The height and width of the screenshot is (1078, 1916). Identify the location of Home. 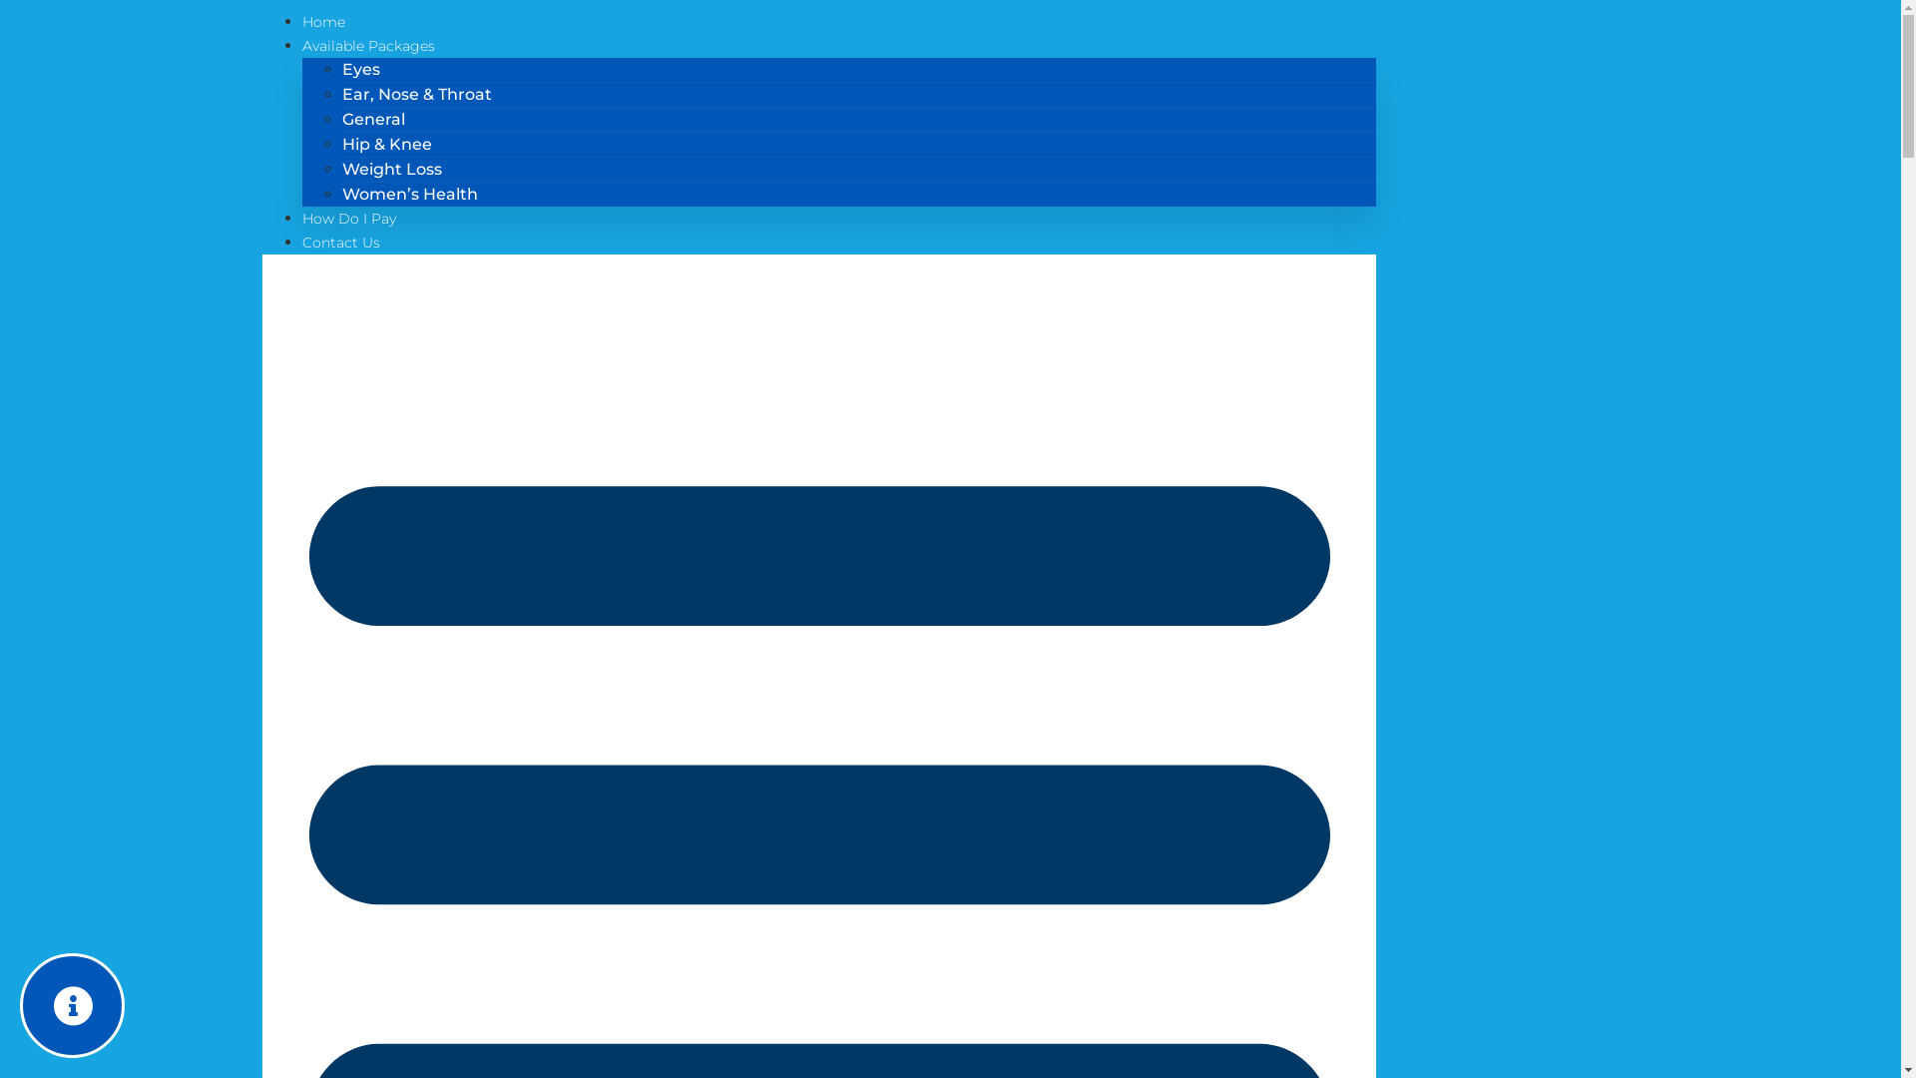
(323, 22).